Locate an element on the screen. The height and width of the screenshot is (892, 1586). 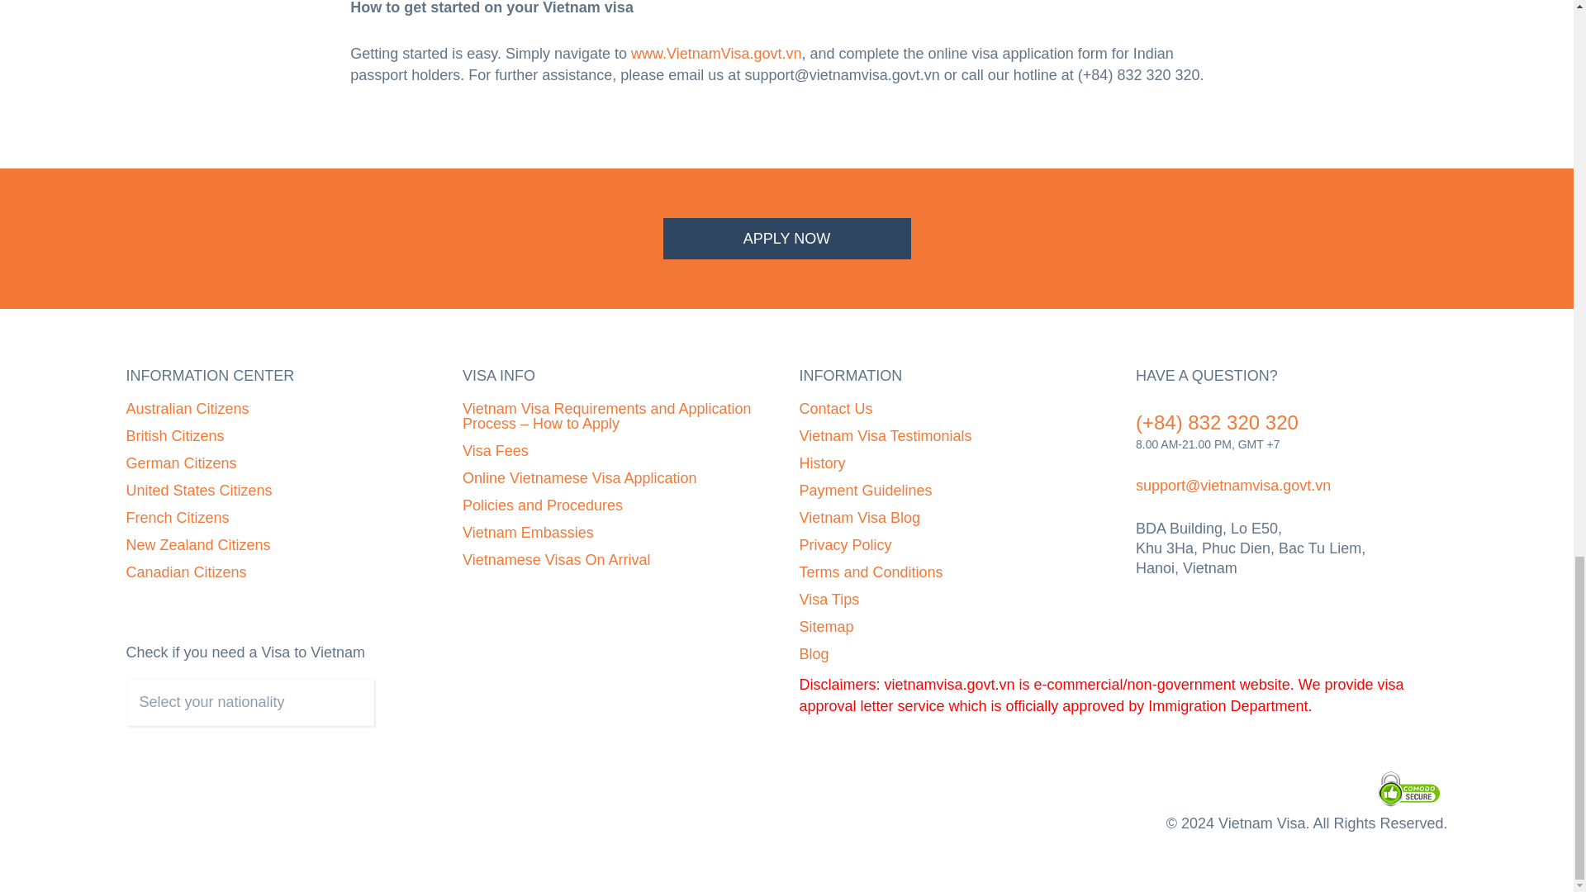
Visa Fees is located at coordinates (496, 451).